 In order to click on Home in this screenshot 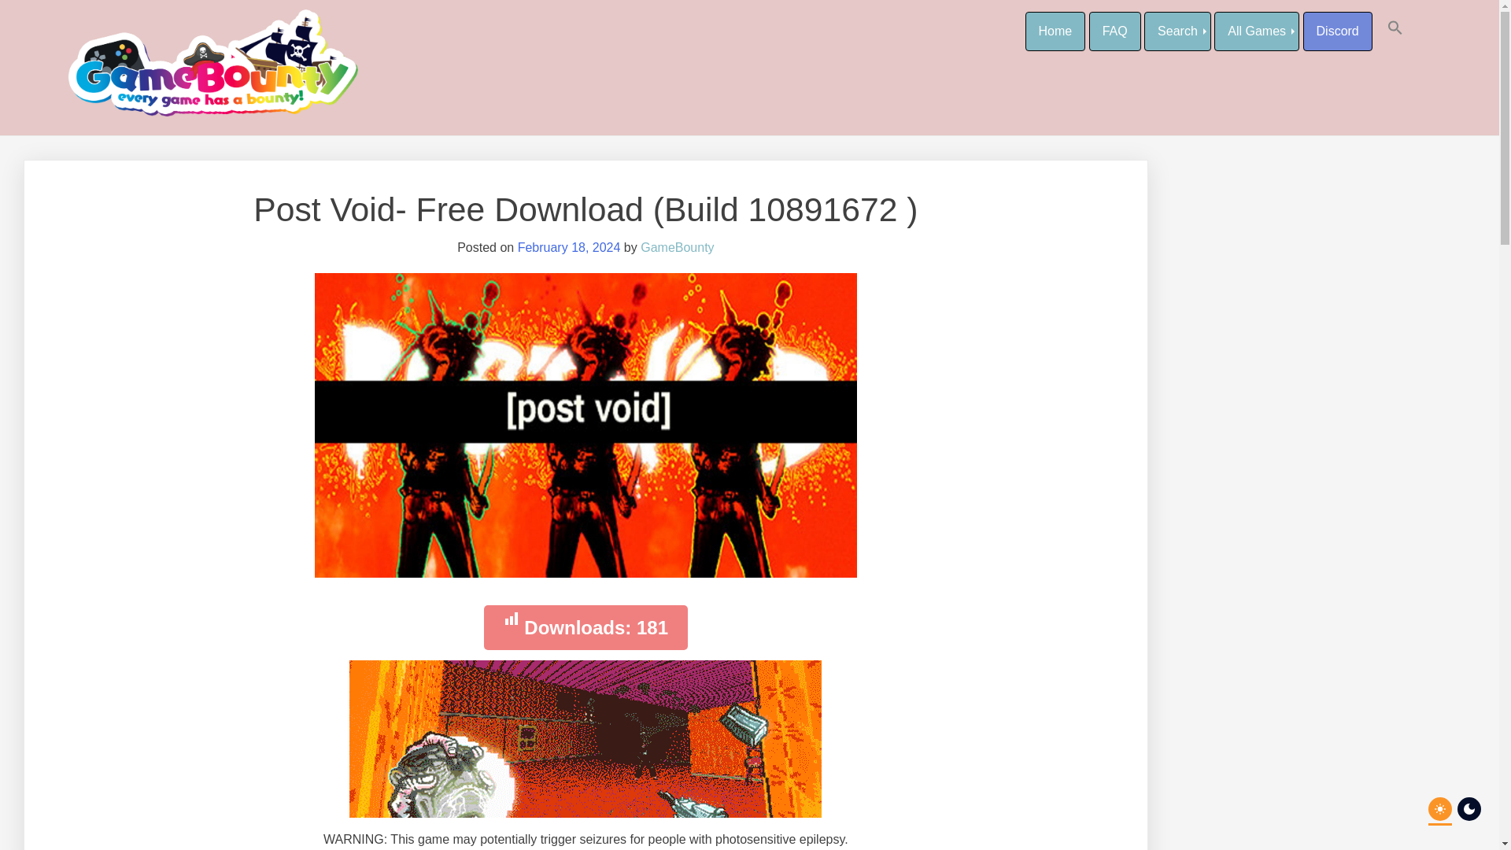, I will do `click(1055, 31)`.